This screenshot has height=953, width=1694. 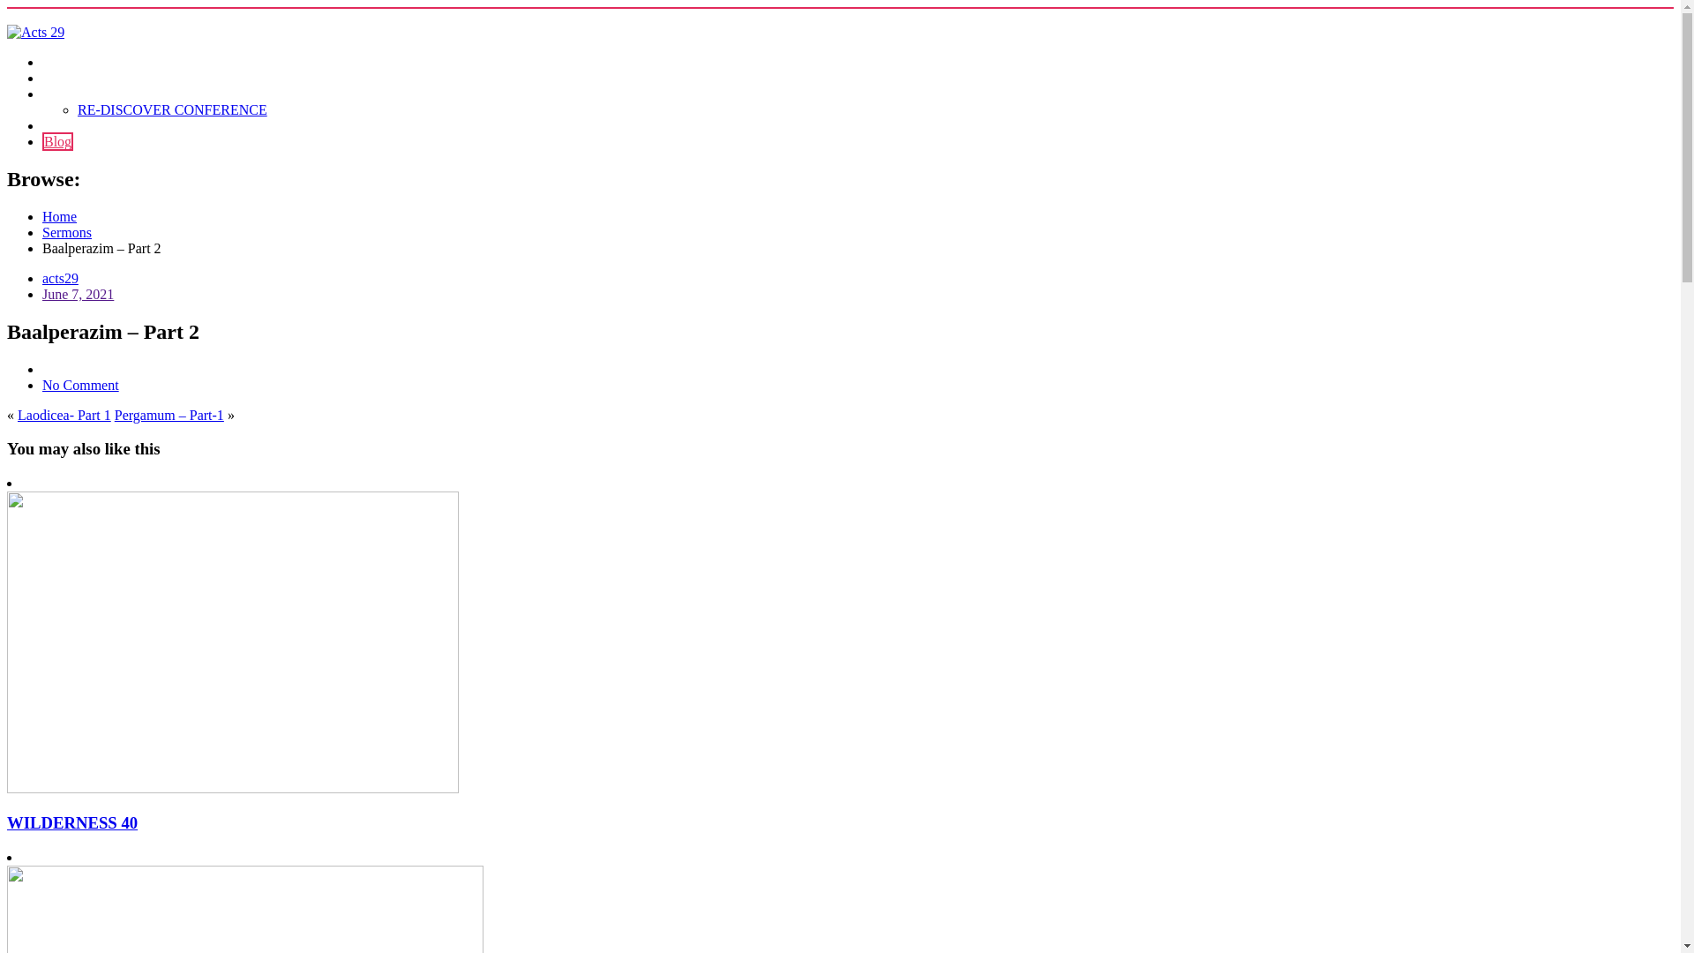 What do you see at coordinates (173, 109) in the screenshot?
I see `RE-DISCOVER CONFERENCE` at bounding box center [173, 109].